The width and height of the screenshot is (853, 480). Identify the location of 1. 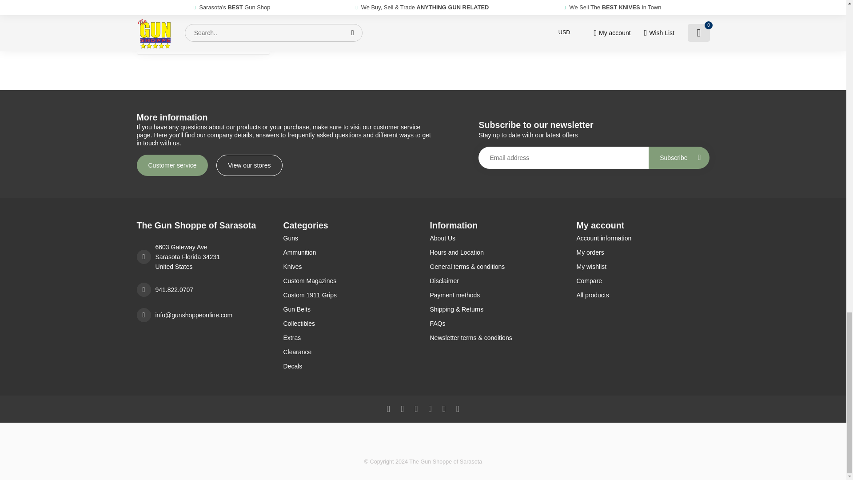
(227, 38).